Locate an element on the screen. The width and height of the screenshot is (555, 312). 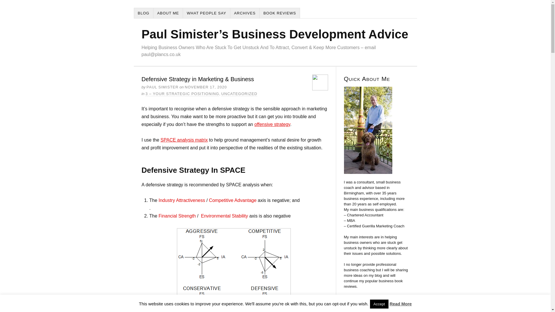
WHAT PEOPLE SAY is located at coordinates (206, 13).